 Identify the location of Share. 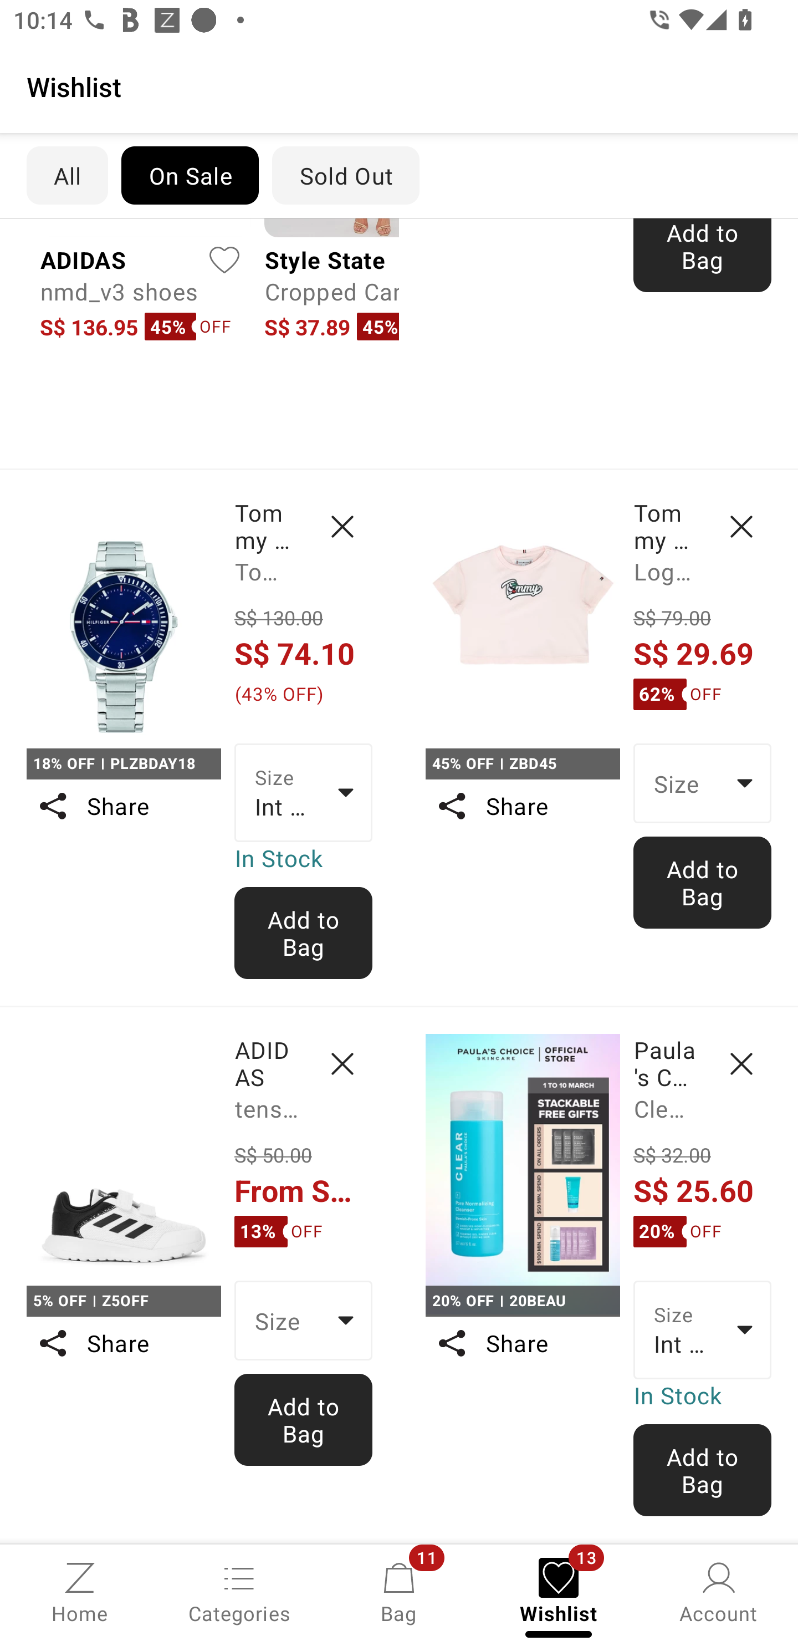
(123, 806).